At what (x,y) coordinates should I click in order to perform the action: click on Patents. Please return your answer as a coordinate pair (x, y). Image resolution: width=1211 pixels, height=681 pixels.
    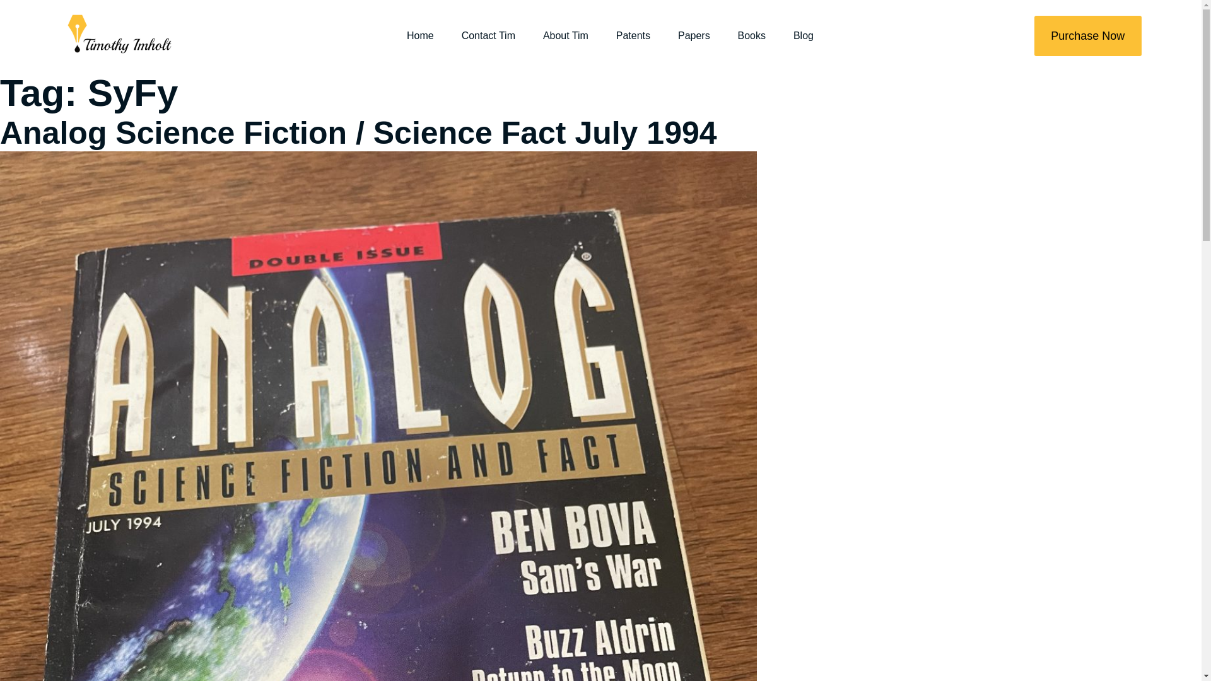
    Looking at the image, I should click on (633, 35).